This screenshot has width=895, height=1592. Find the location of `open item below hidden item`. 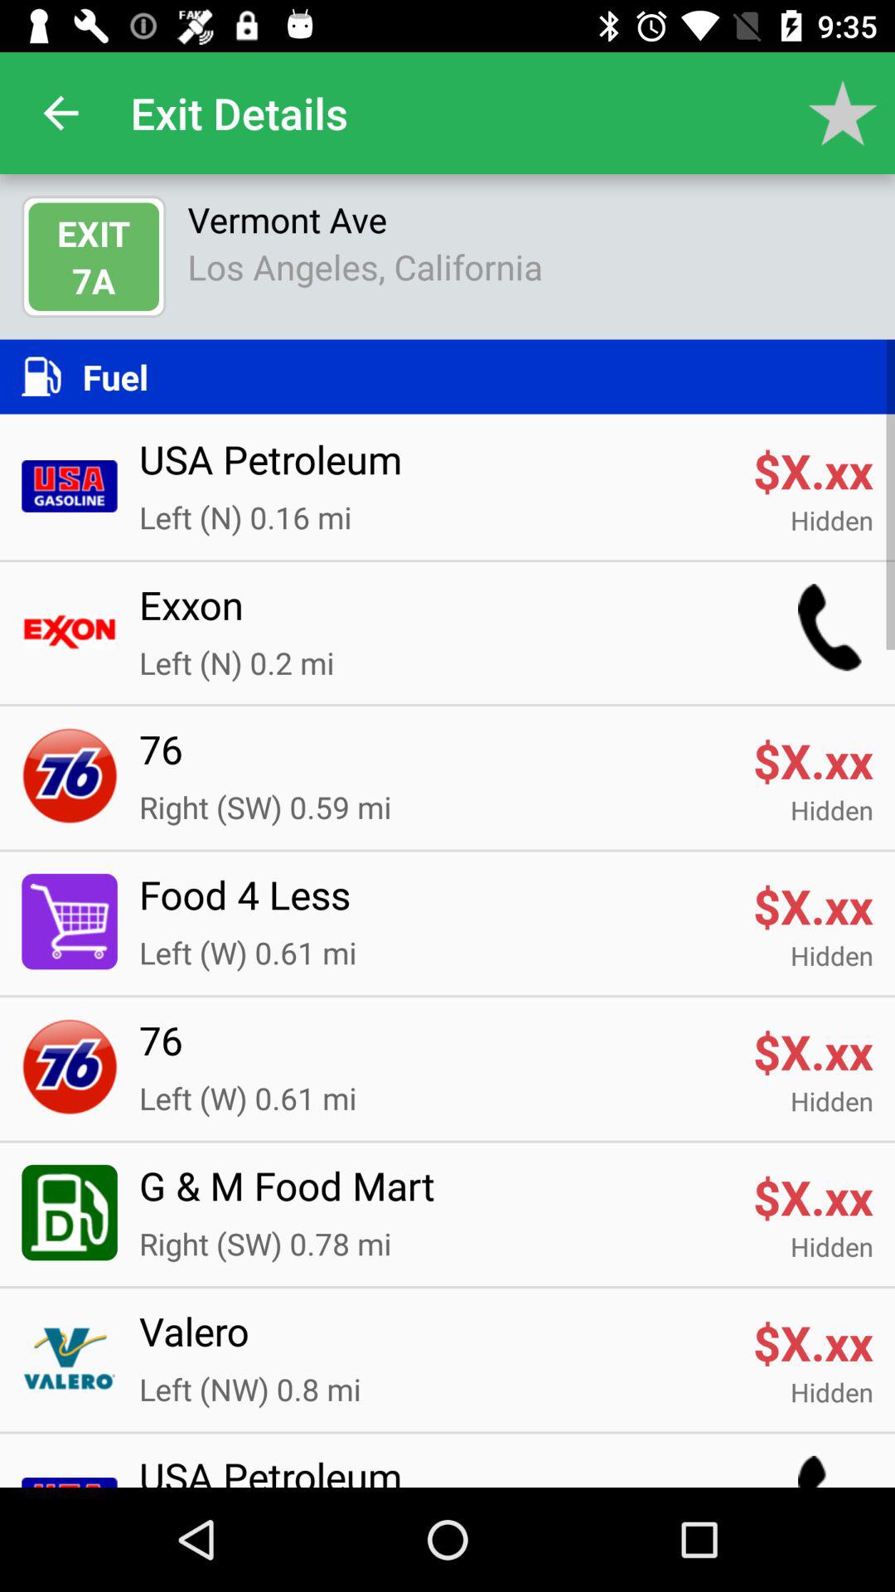

open item below hidden item is located at coordinates (435, 615).